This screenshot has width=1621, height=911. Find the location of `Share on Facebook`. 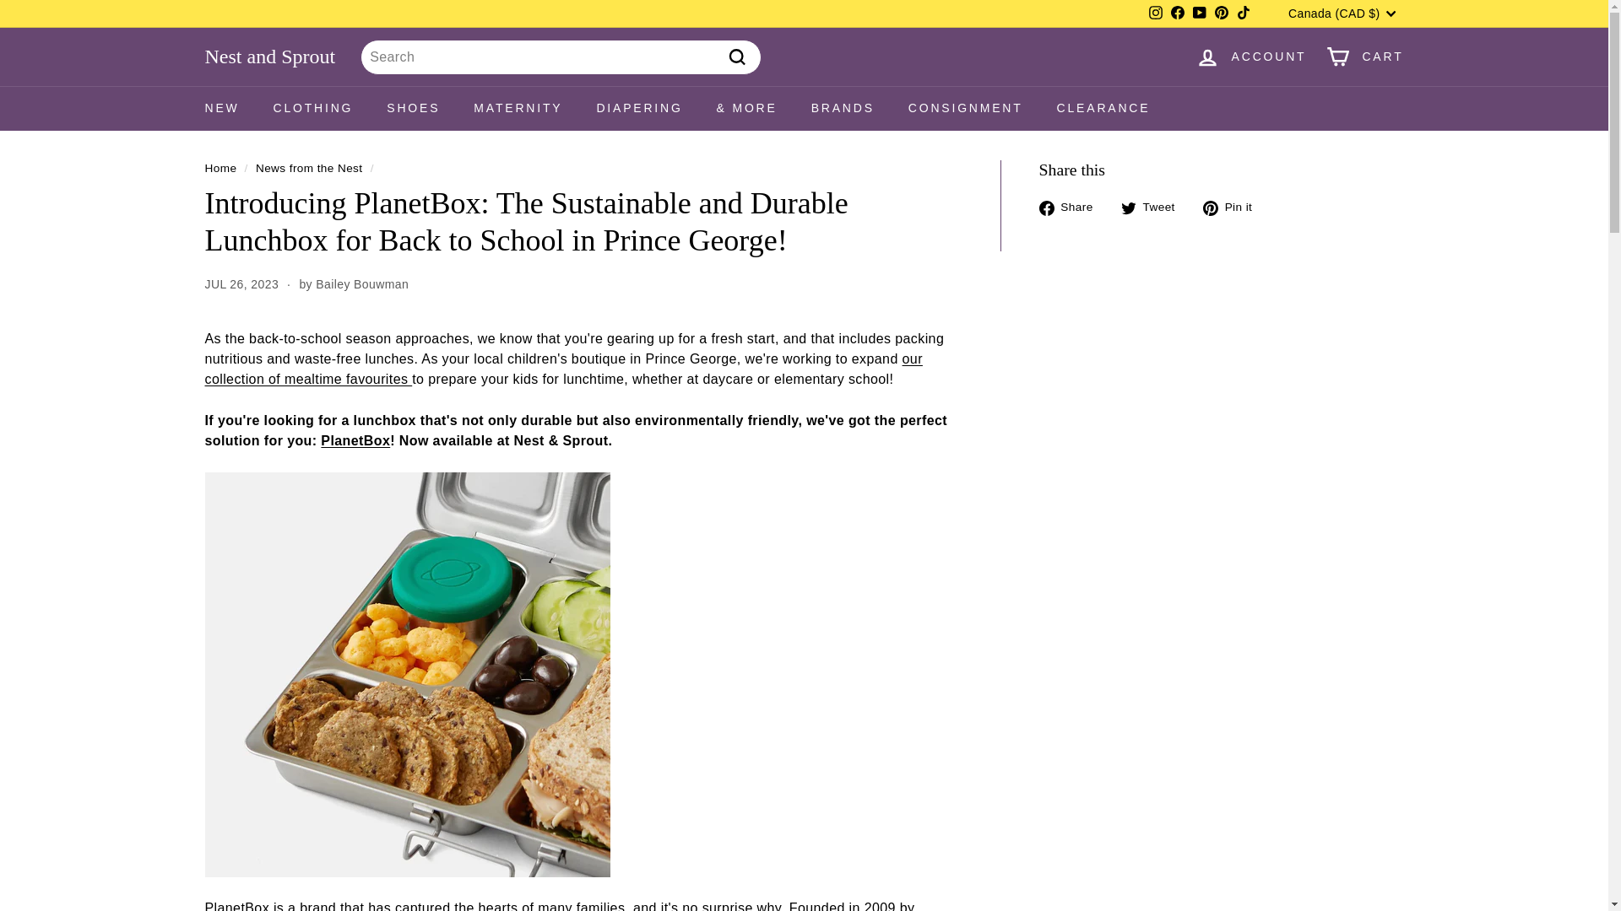

Share on Facebook is located at coordinates (1072, 208).